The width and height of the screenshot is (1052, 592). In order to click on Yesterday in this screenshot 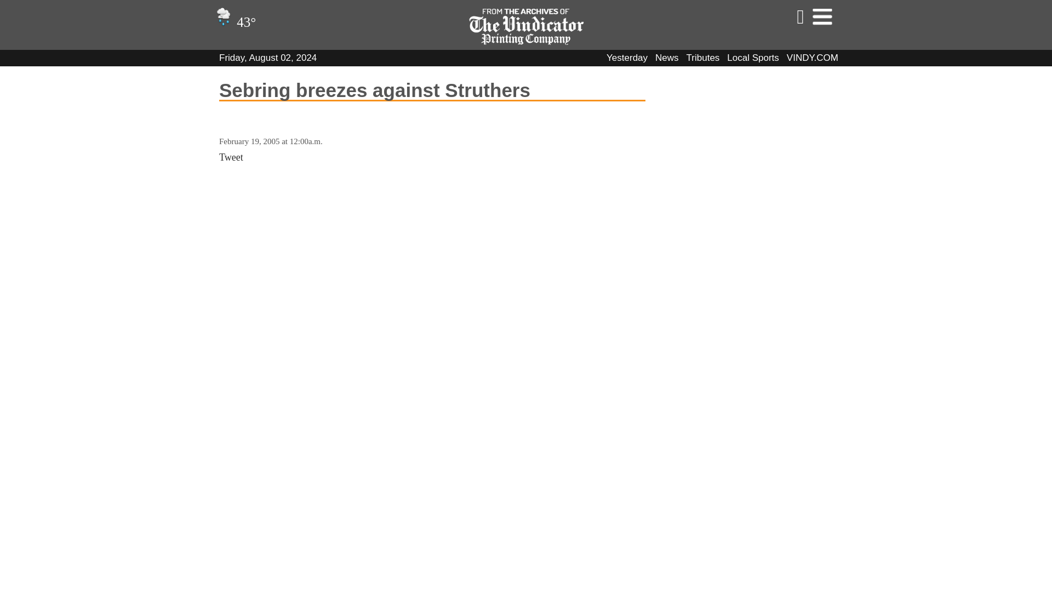, I will do `click(627, 58)`.